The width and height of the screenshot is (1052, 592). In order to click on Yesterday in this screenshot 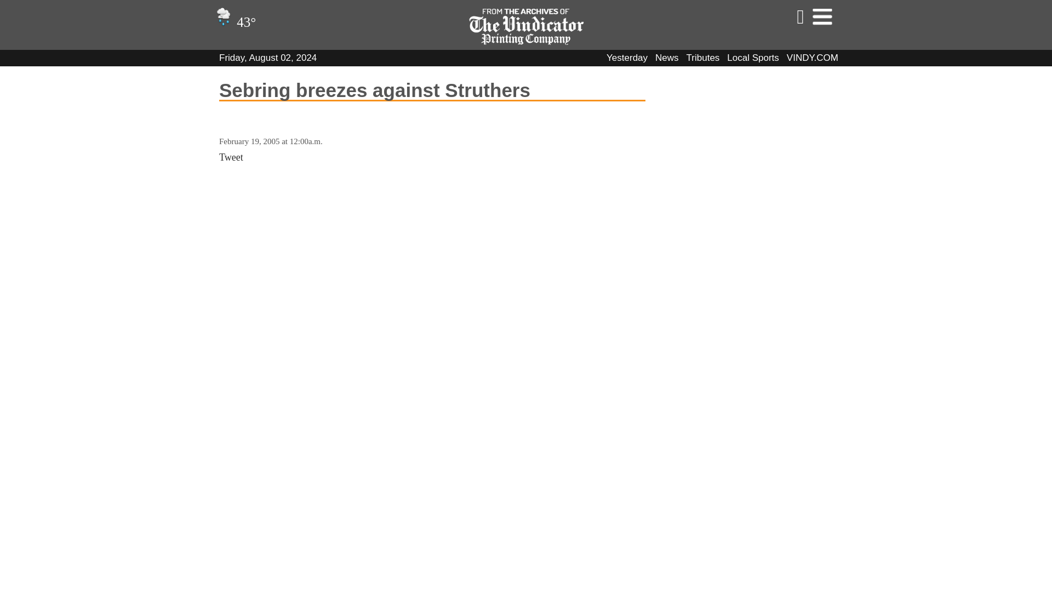, I will do `click(627, 58)`.